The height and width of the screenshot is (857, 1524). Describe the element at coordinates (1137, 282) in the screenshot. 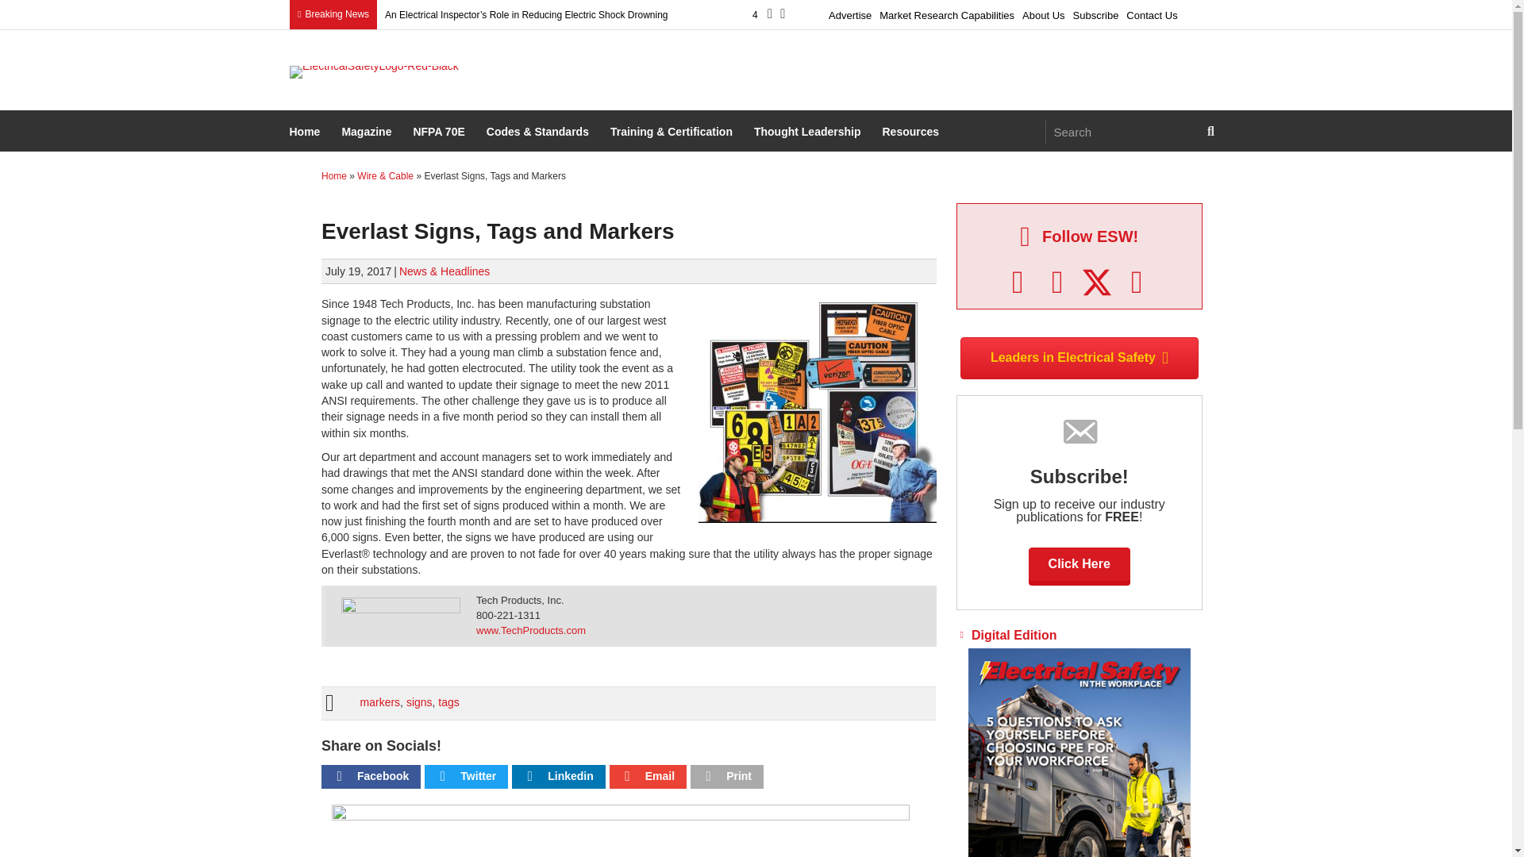

I see `YouTube` at that location.